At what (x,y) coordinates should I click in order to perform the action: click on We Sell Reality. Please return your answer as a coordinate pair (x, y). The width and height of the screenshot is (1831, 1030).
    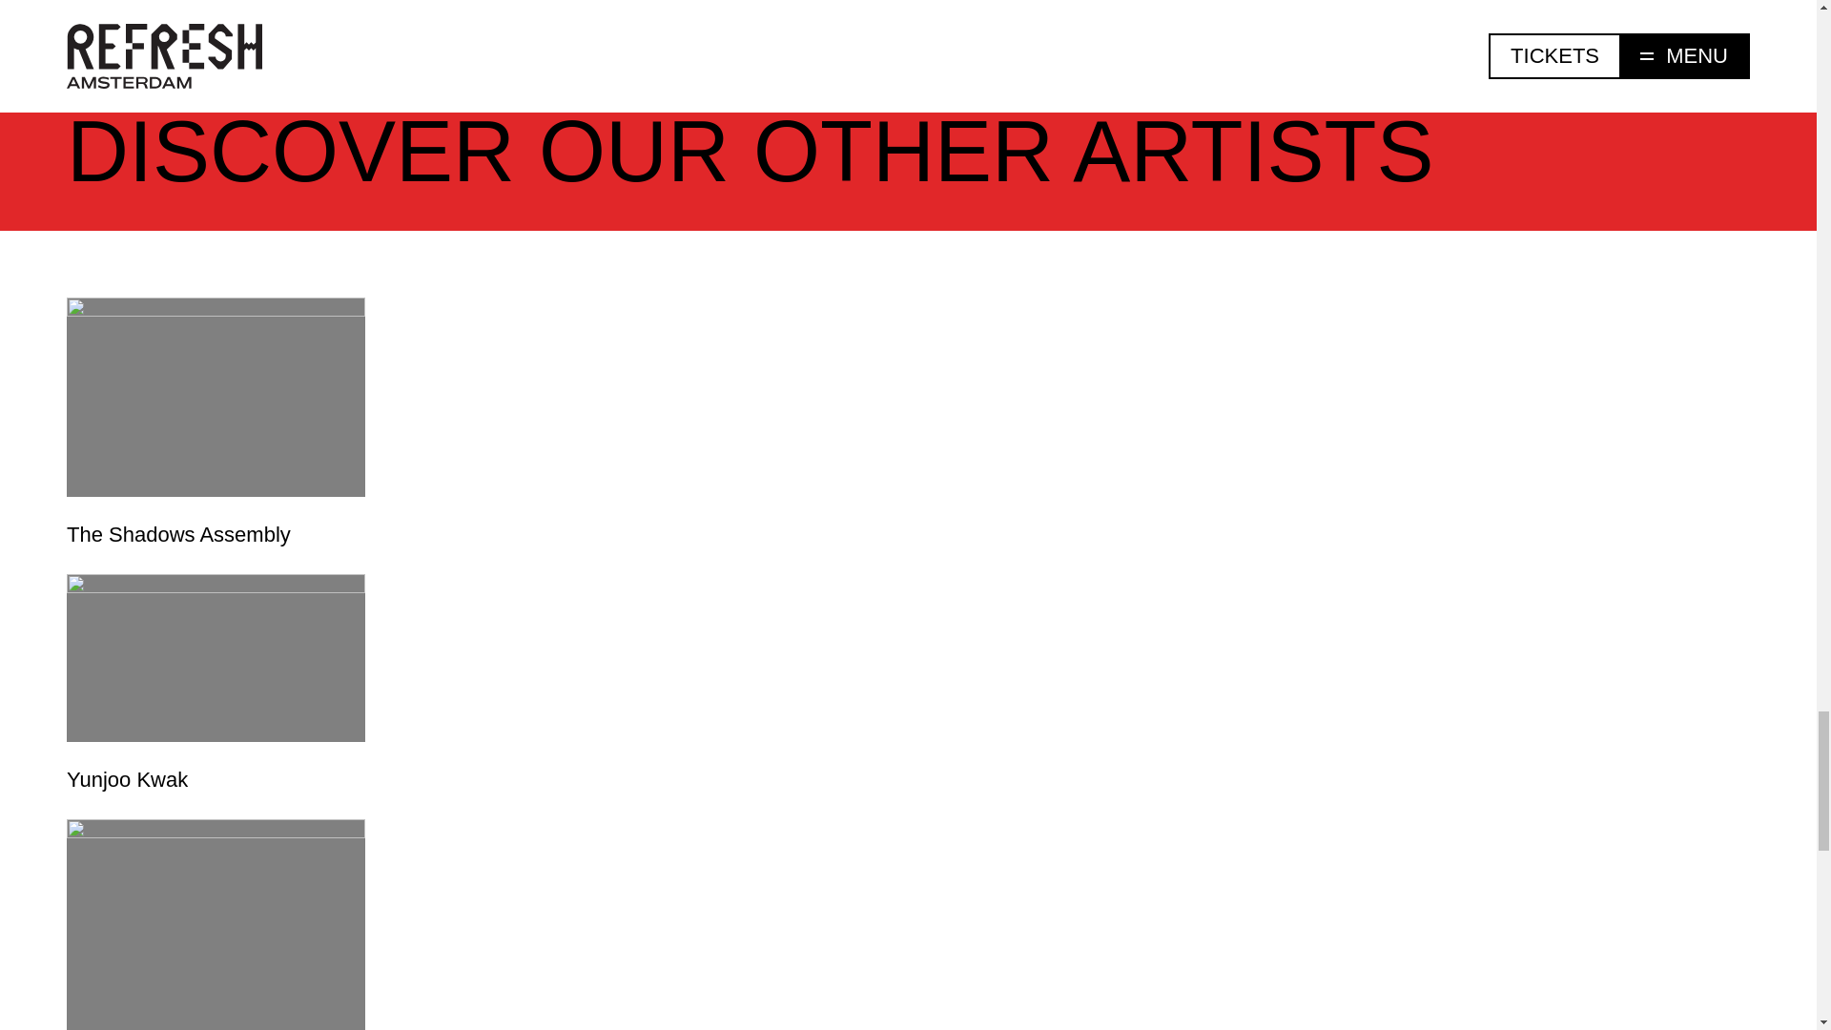
    Looking at the image, I should click on (216, 924).